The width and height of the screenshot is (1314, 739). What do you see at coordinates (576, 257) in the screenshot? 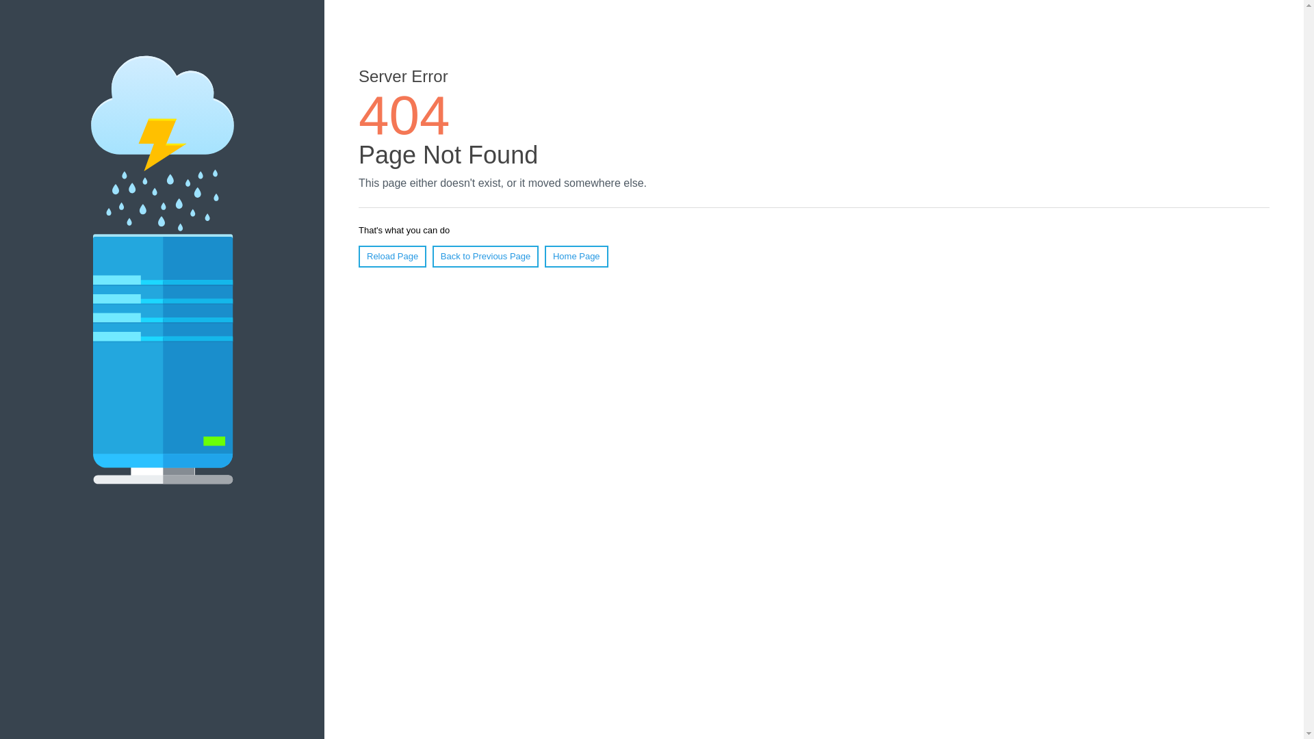
I see `Home Page` at bounding box center [576, 257].